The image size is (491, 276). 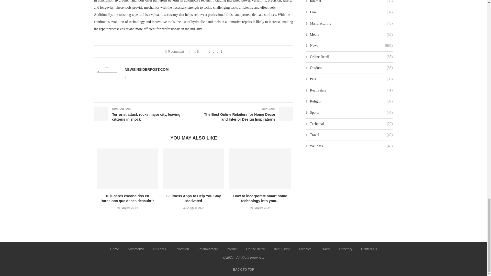 What do you see at coordinates (202, 52) in the screenshot?
I see `Like` at bounding box center [202, 52].